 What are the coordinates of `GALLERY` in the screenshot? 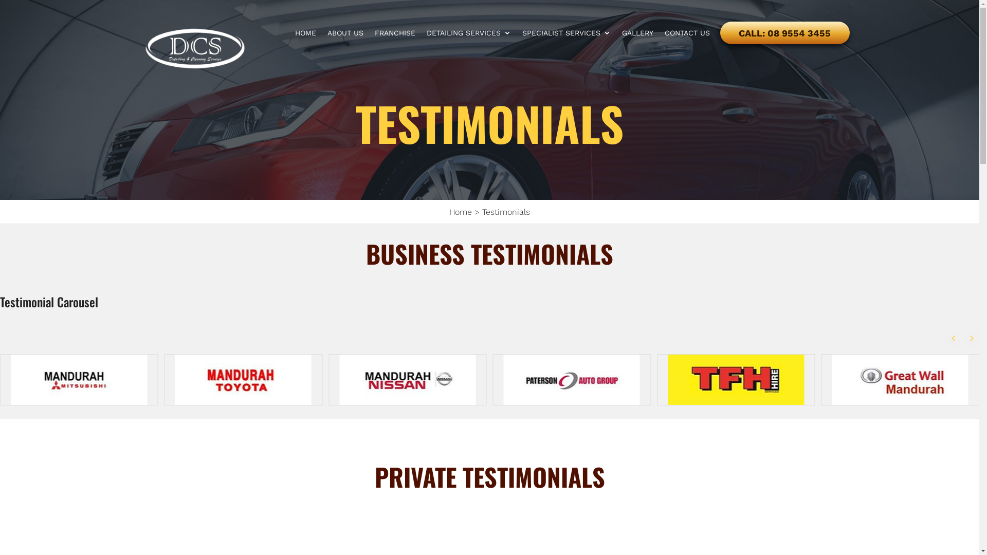 It's located at (637, 56).